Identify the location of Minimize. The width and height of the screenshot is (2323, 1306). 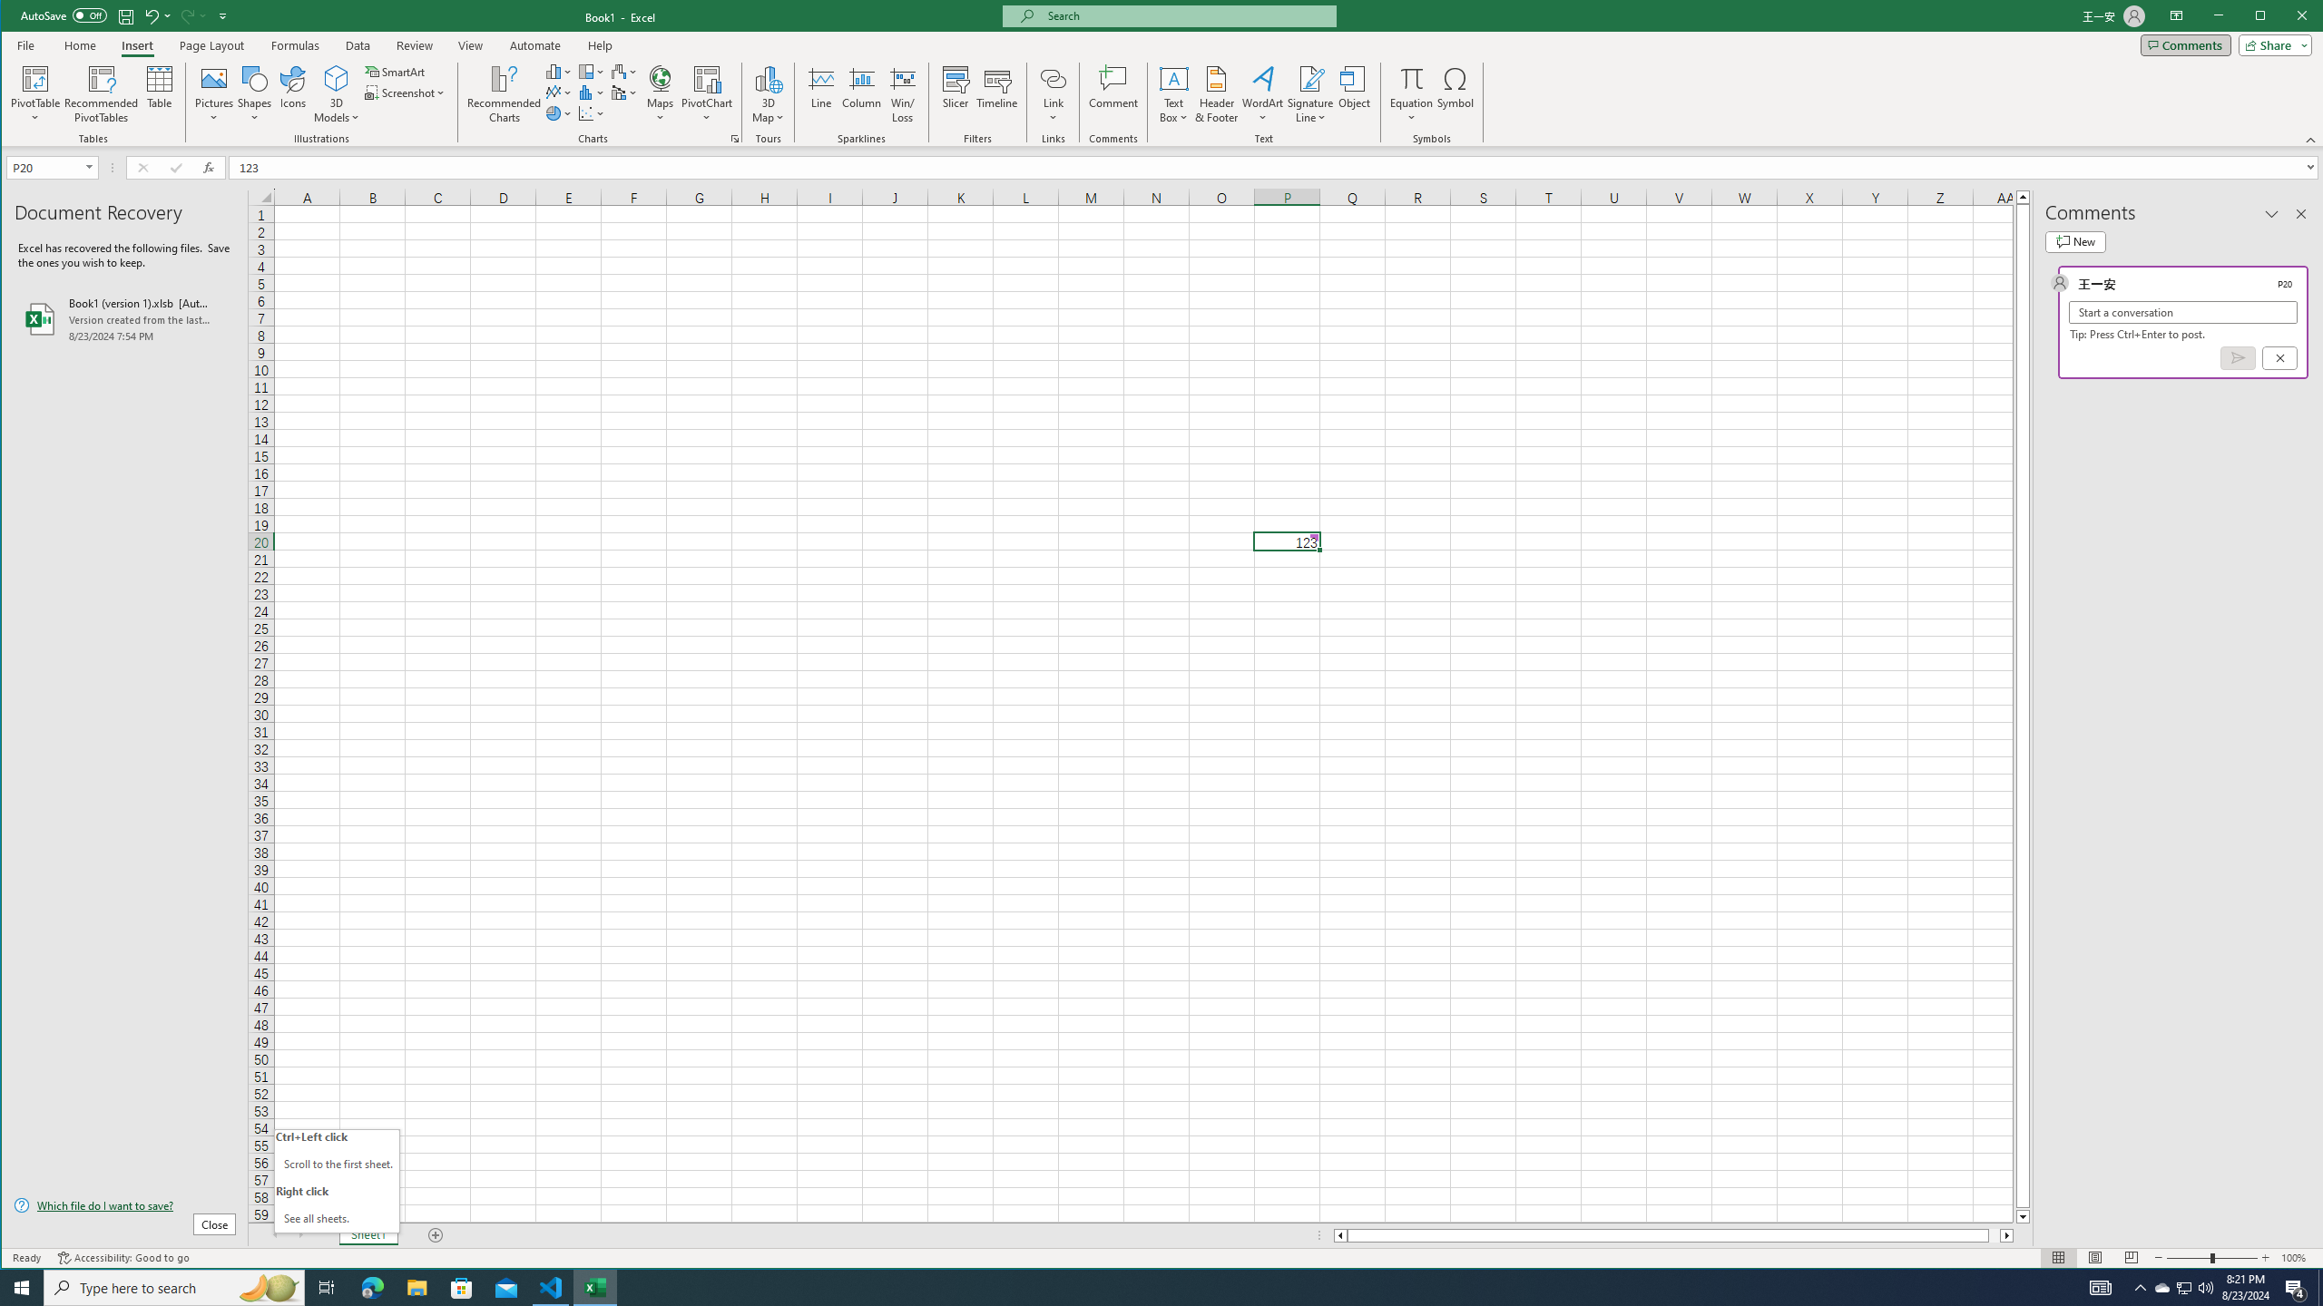
(2265, 17).